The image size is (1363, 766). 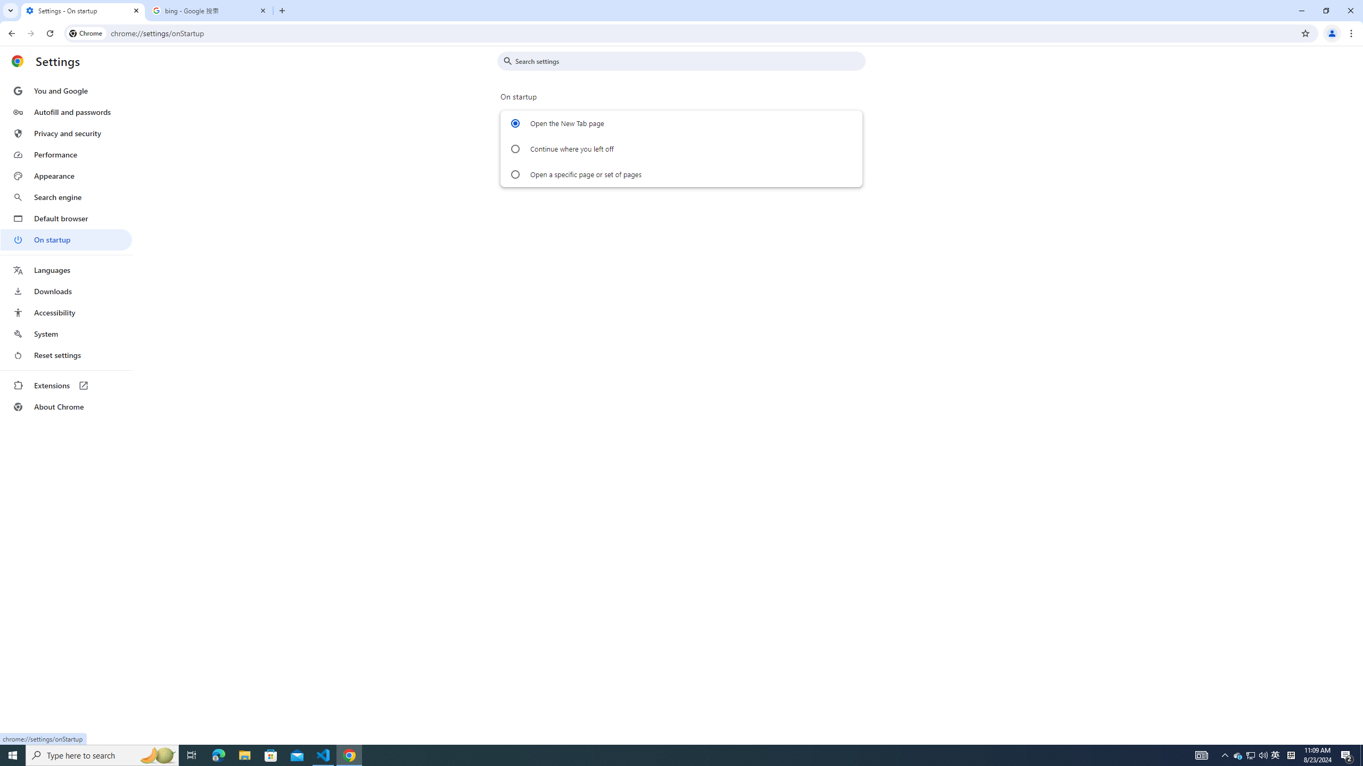 What do you see at coordinates (515, 123) in the screenshot?
I see `Open the New Tab page` at bounding box center [515, 123].